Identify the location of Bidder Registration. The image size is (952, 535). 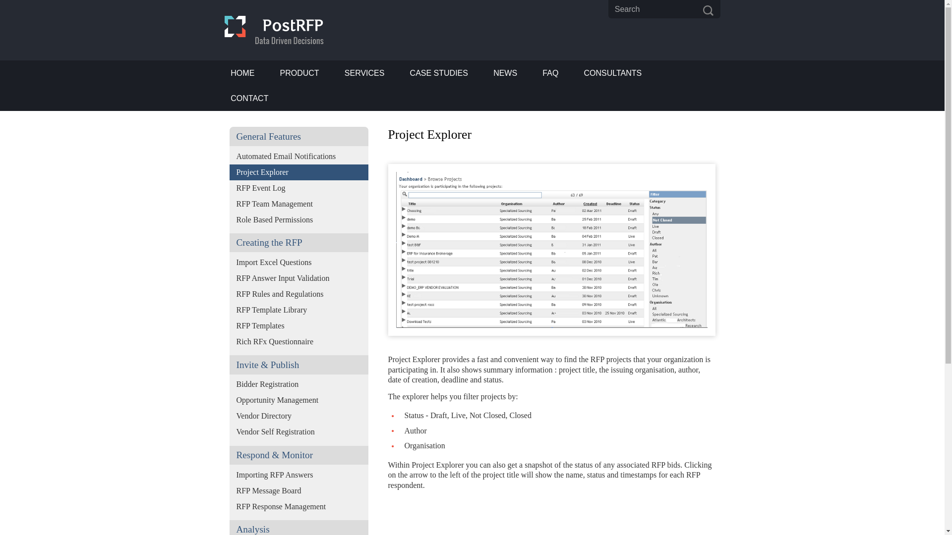
(298, 384).